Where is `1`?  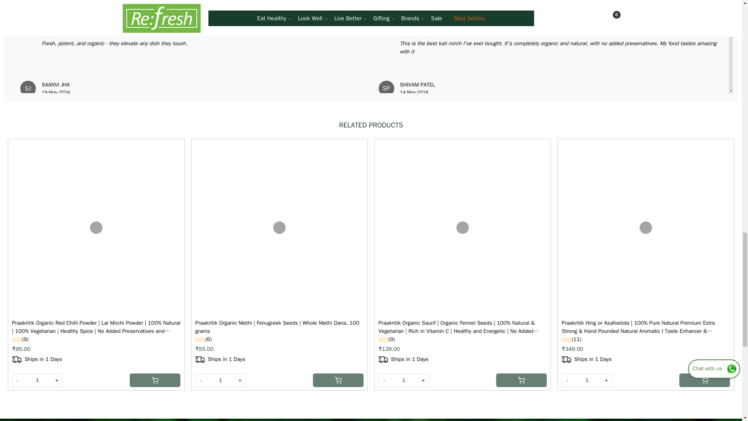
1 is located at coordinates (221, 380).